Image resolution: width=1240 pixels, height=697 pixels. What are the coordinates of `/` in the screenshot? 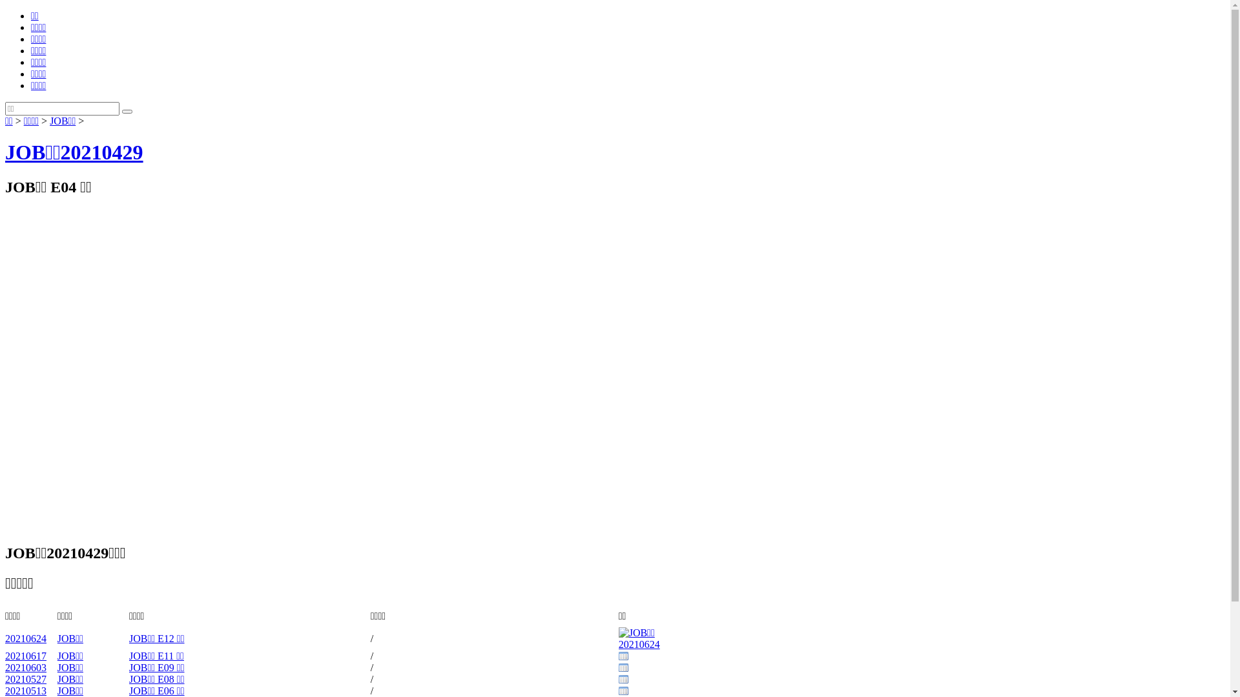 It's located at (372, 691).